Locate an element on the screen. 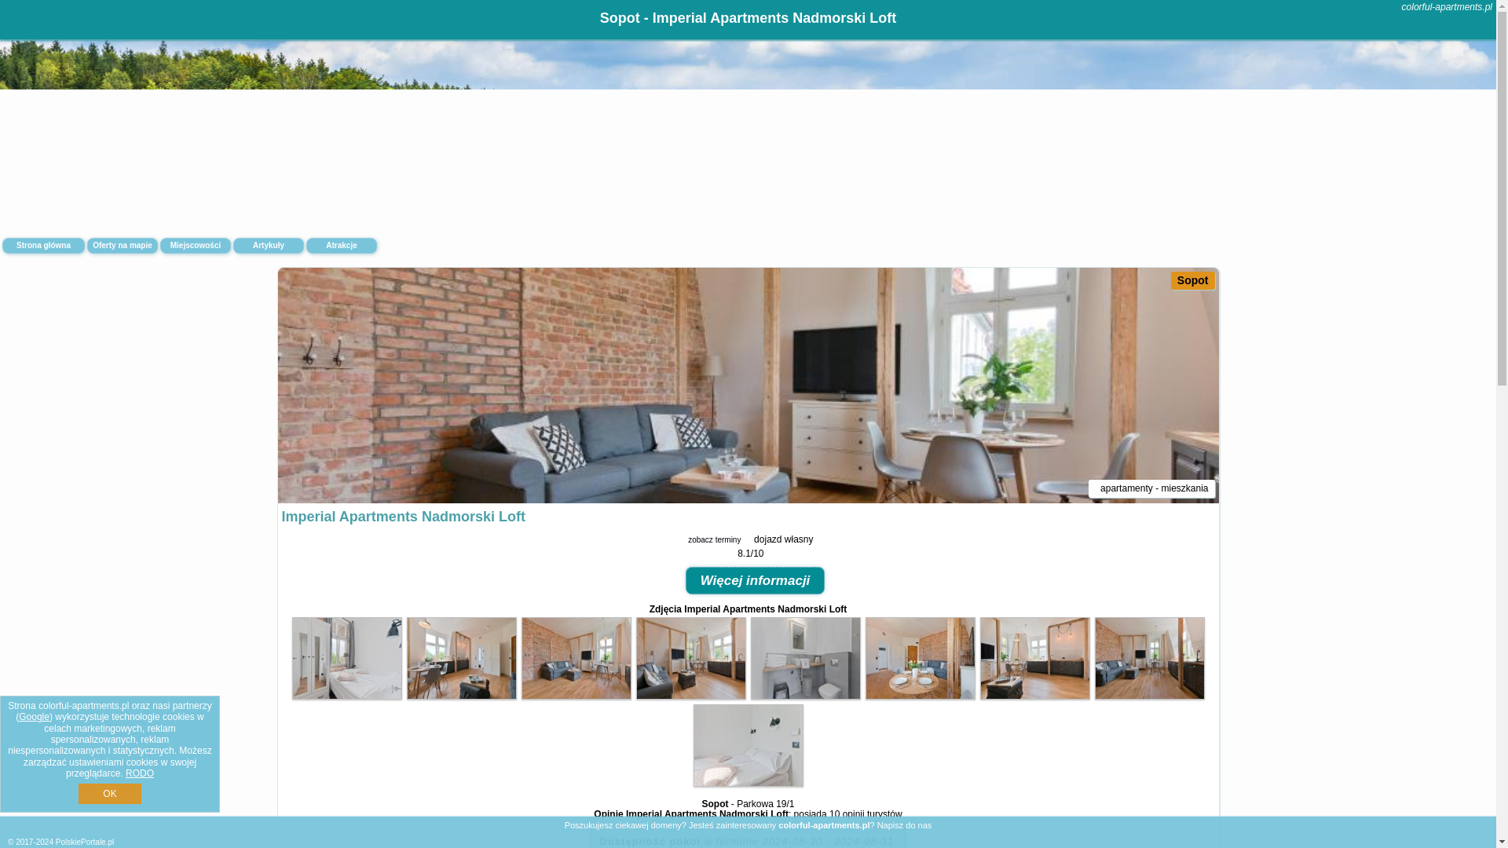 The image size is (1508, 848). zobacz terminy is located at coordinates (713, 539).